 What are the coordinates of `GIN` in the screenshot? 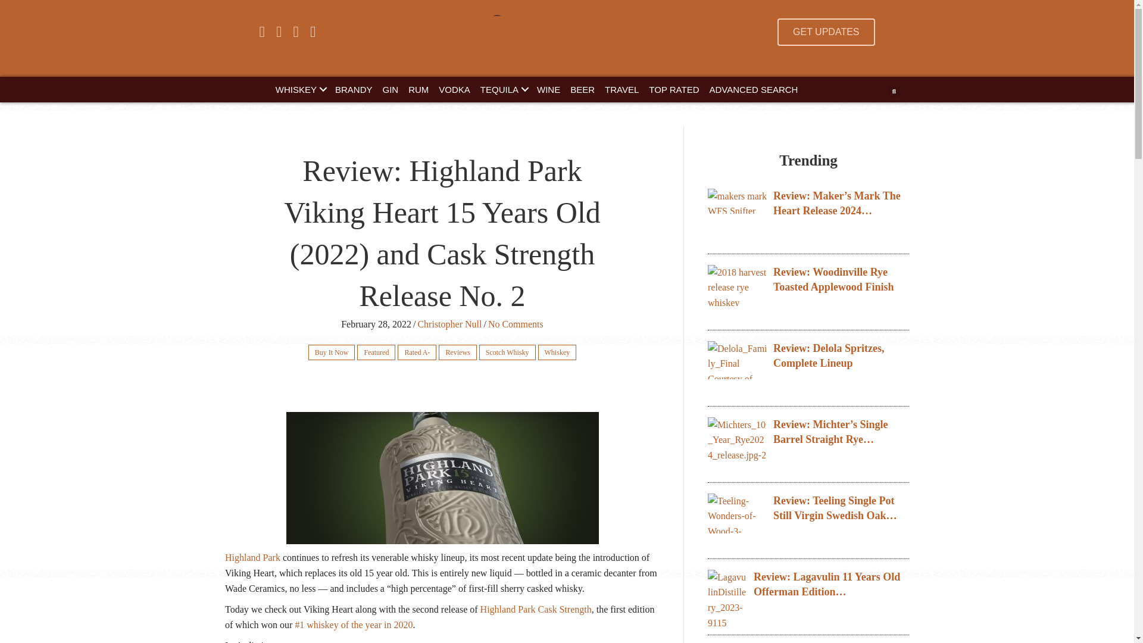 It's located at (390, 89).